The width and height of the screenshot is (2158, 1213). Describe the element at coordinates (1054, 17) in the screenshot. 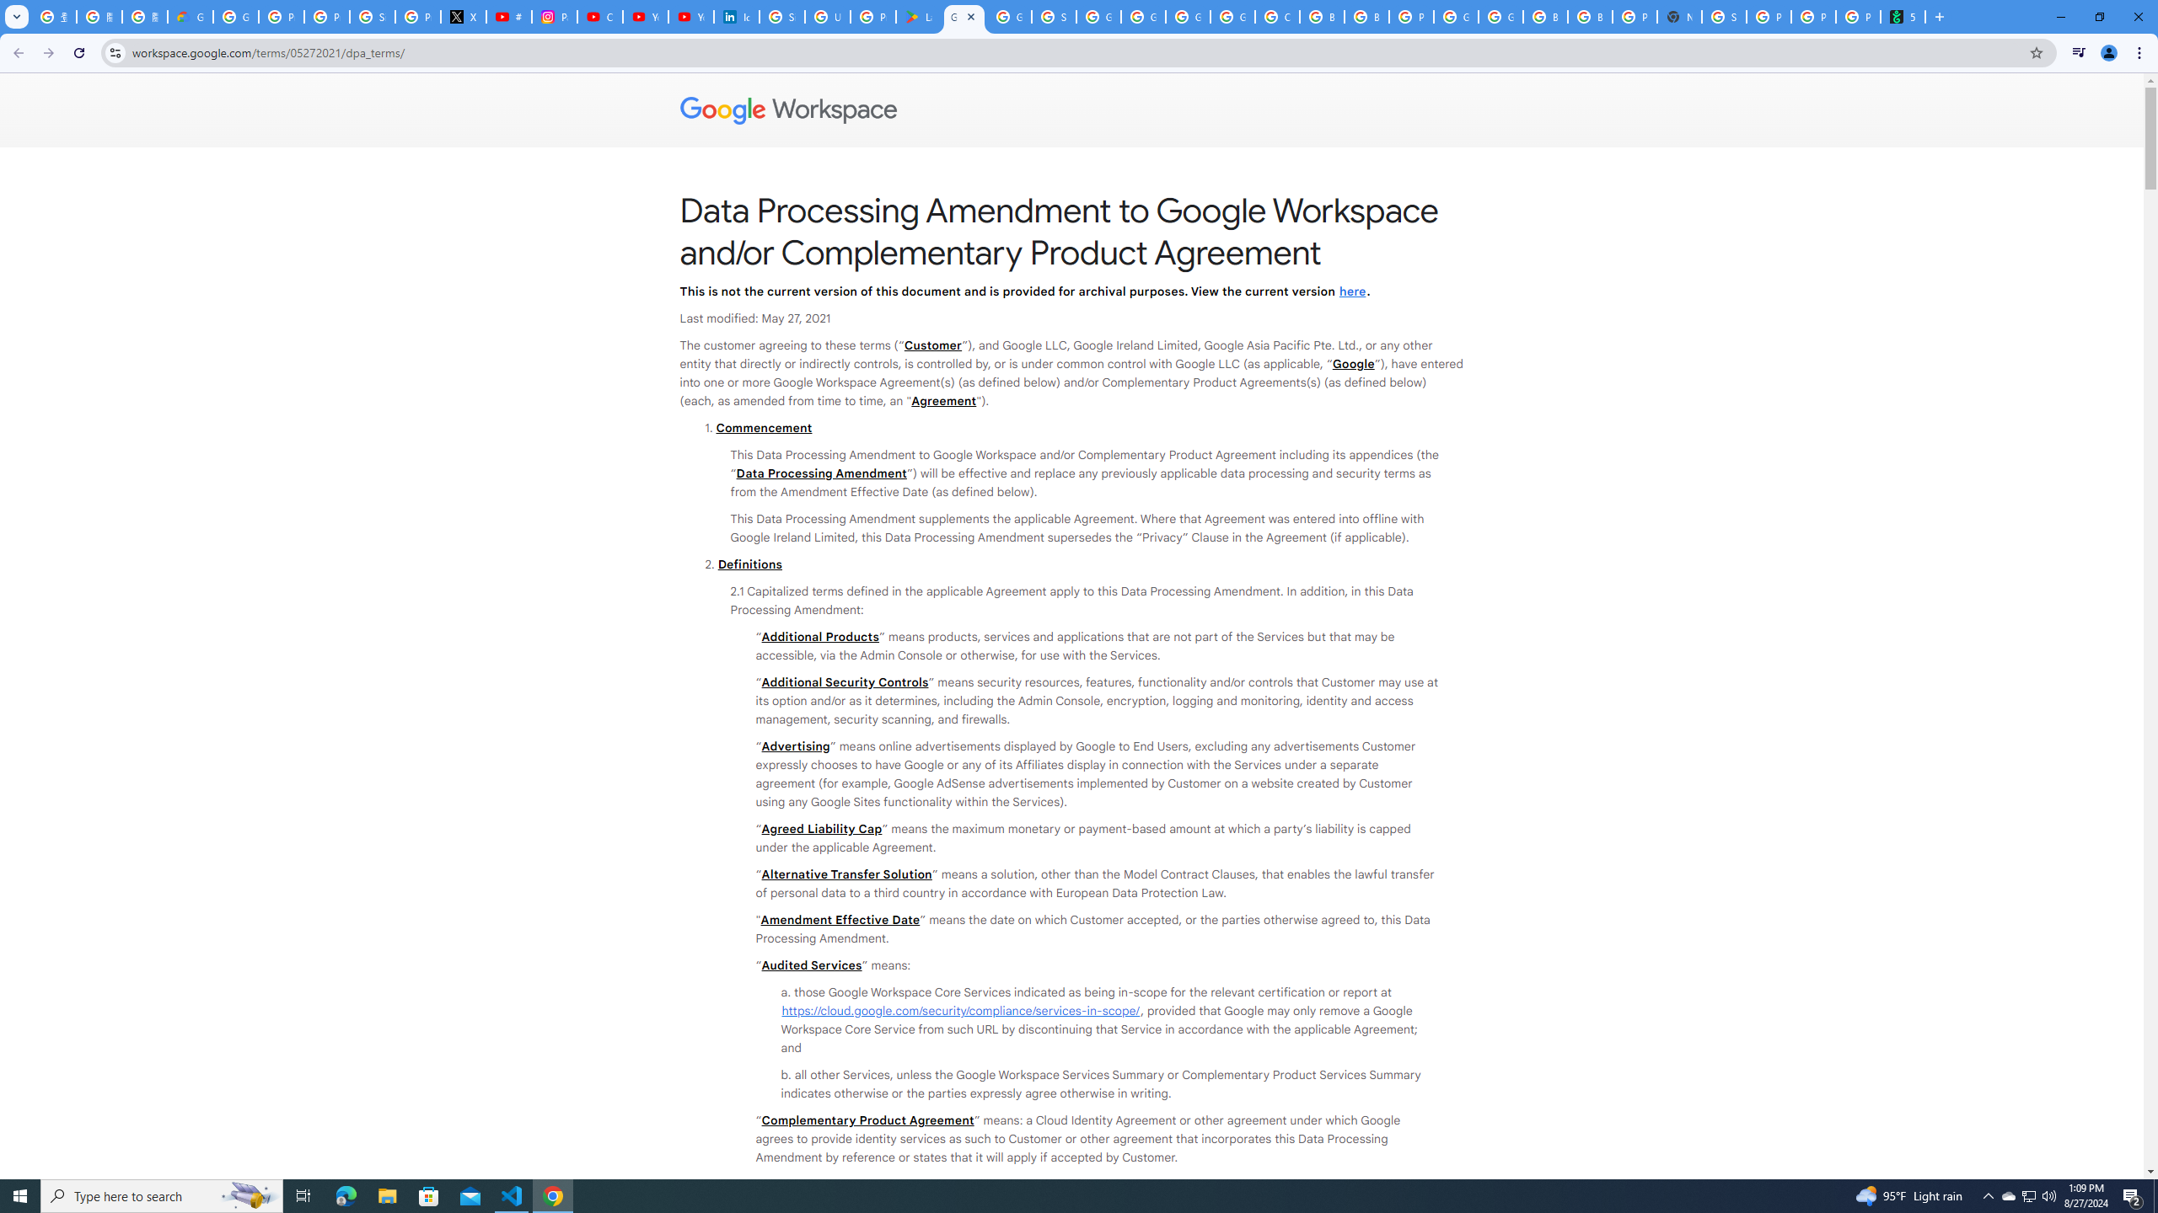

I see `Sign in - Google Accounts` at that location.